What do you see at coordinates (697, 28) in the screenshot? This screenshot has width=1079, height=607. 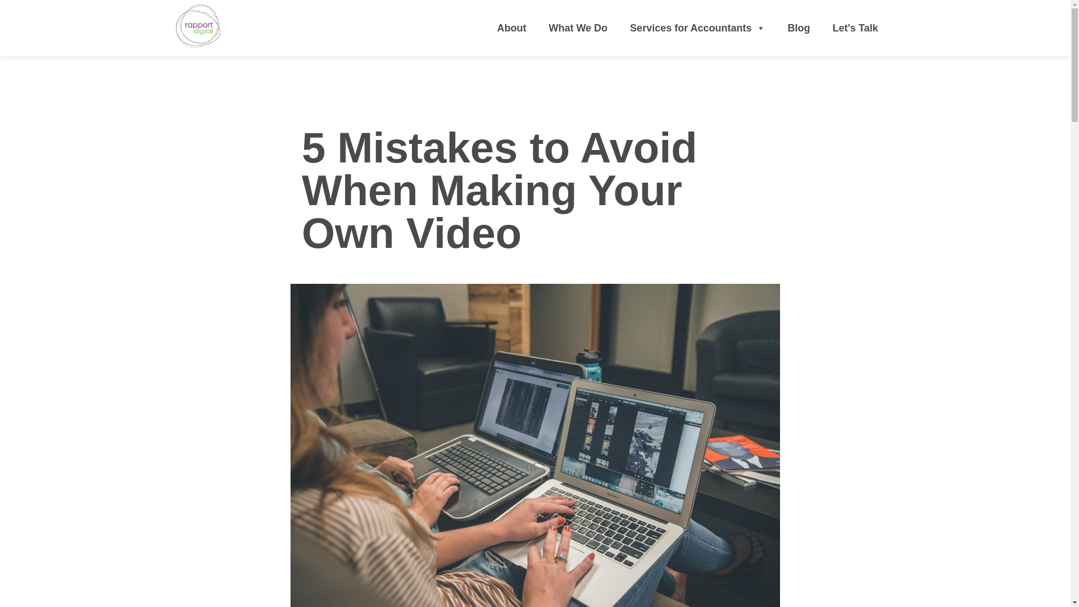 I see `Services for Accountants` at bounding box center [697, 28].